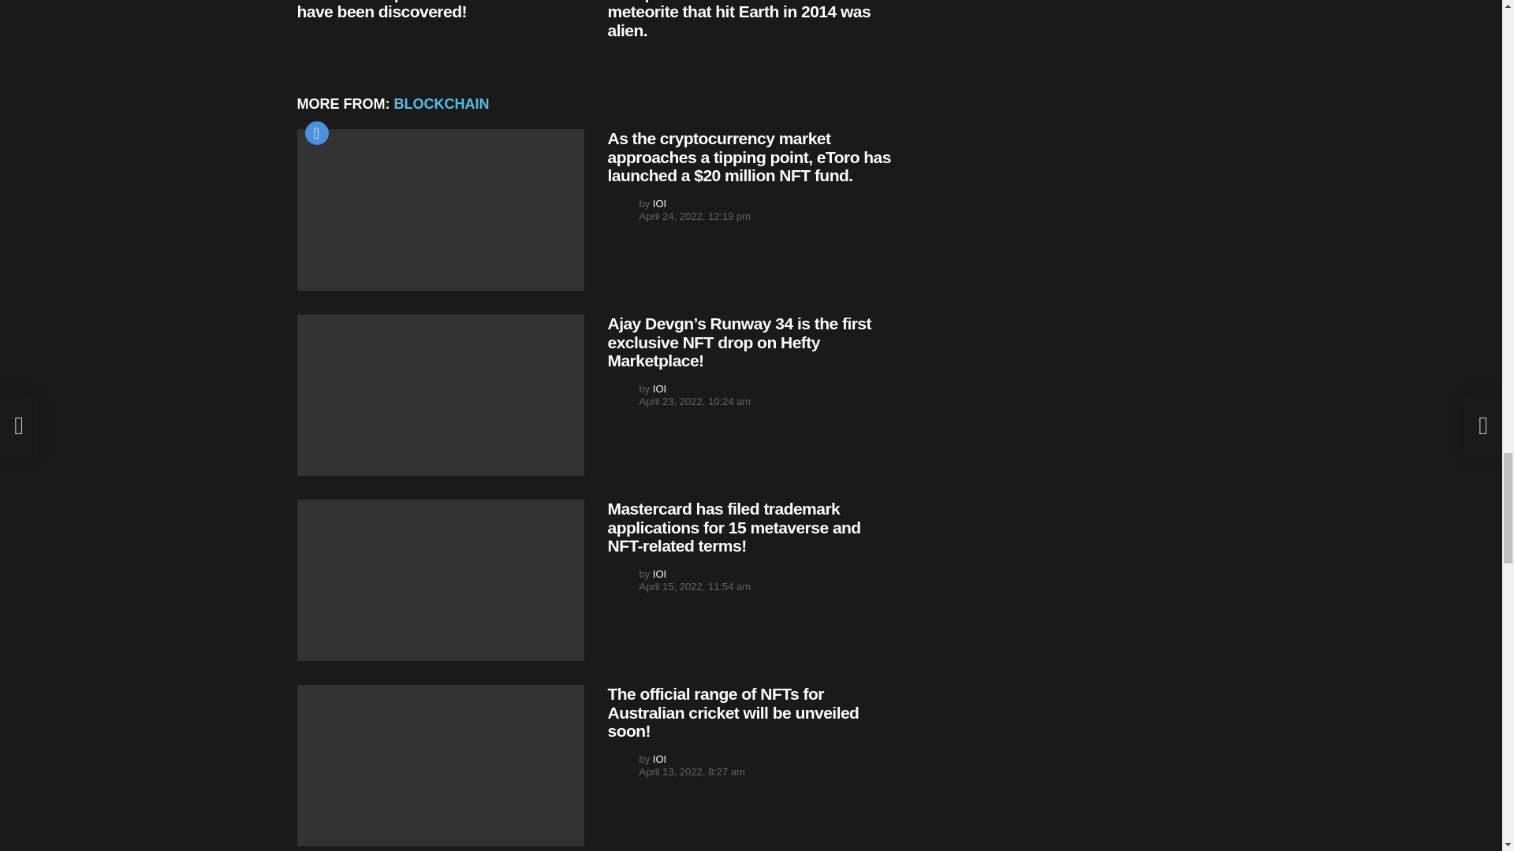 This screenshot has height=851, width=1514. What do you see at coordinates (659, 389) in the screenshot?
I see `Posts by IOI` at bounding box center [659, 389].